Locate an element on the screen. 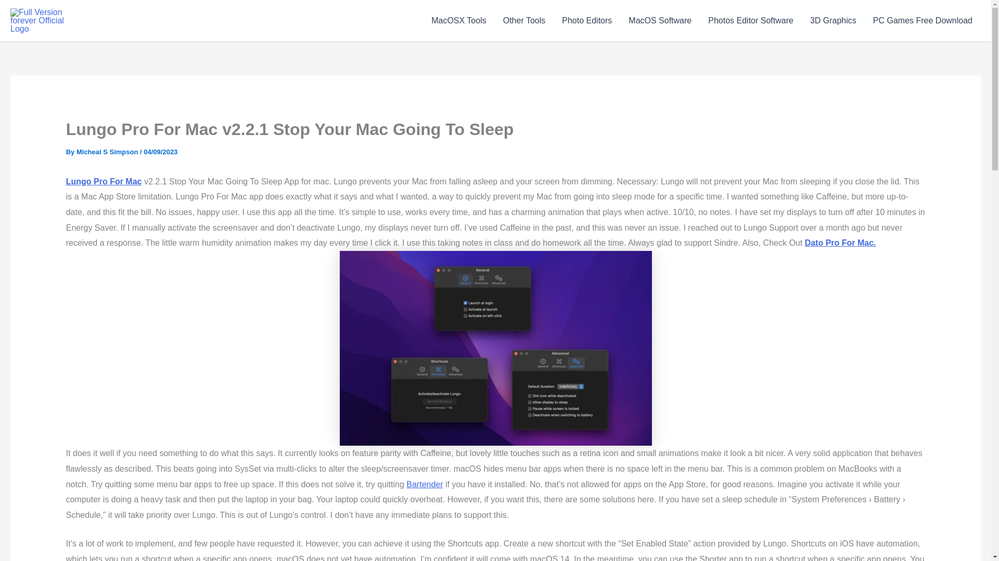 The height and width of the screenshot is (561, 999). MacOS Software is located at coordinates (660, 21).